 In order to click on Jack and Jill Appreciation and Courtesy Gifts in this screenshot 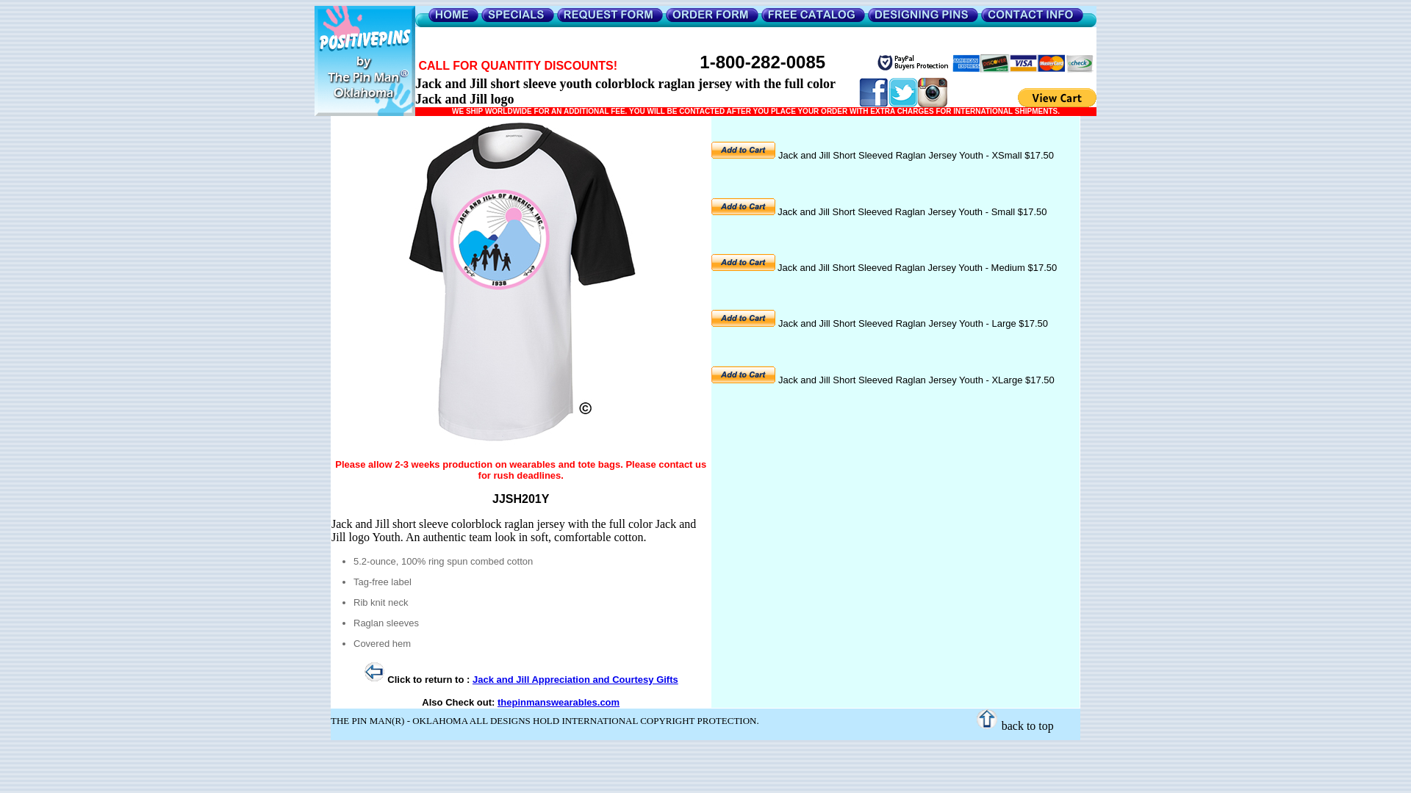, I will do `click(575, 680)`.